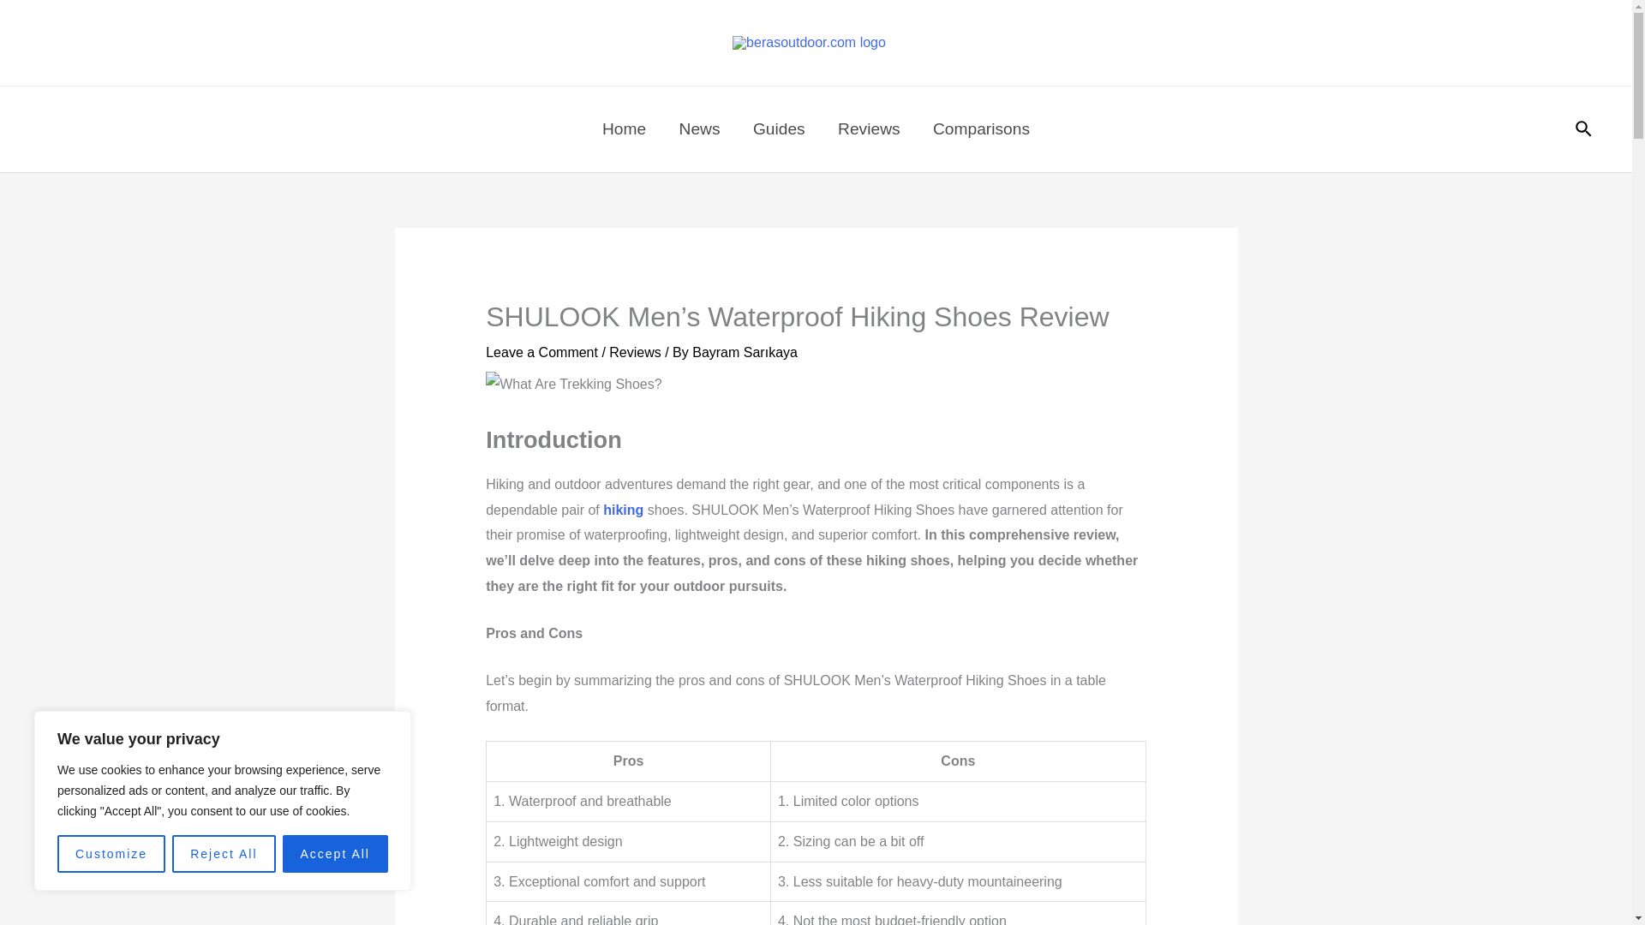 This screenshot has width=1645, height=925. What do you see at coordinates (981, 128) in the screenshot?
I see `Comparisons` at bounding box center [981, 128].